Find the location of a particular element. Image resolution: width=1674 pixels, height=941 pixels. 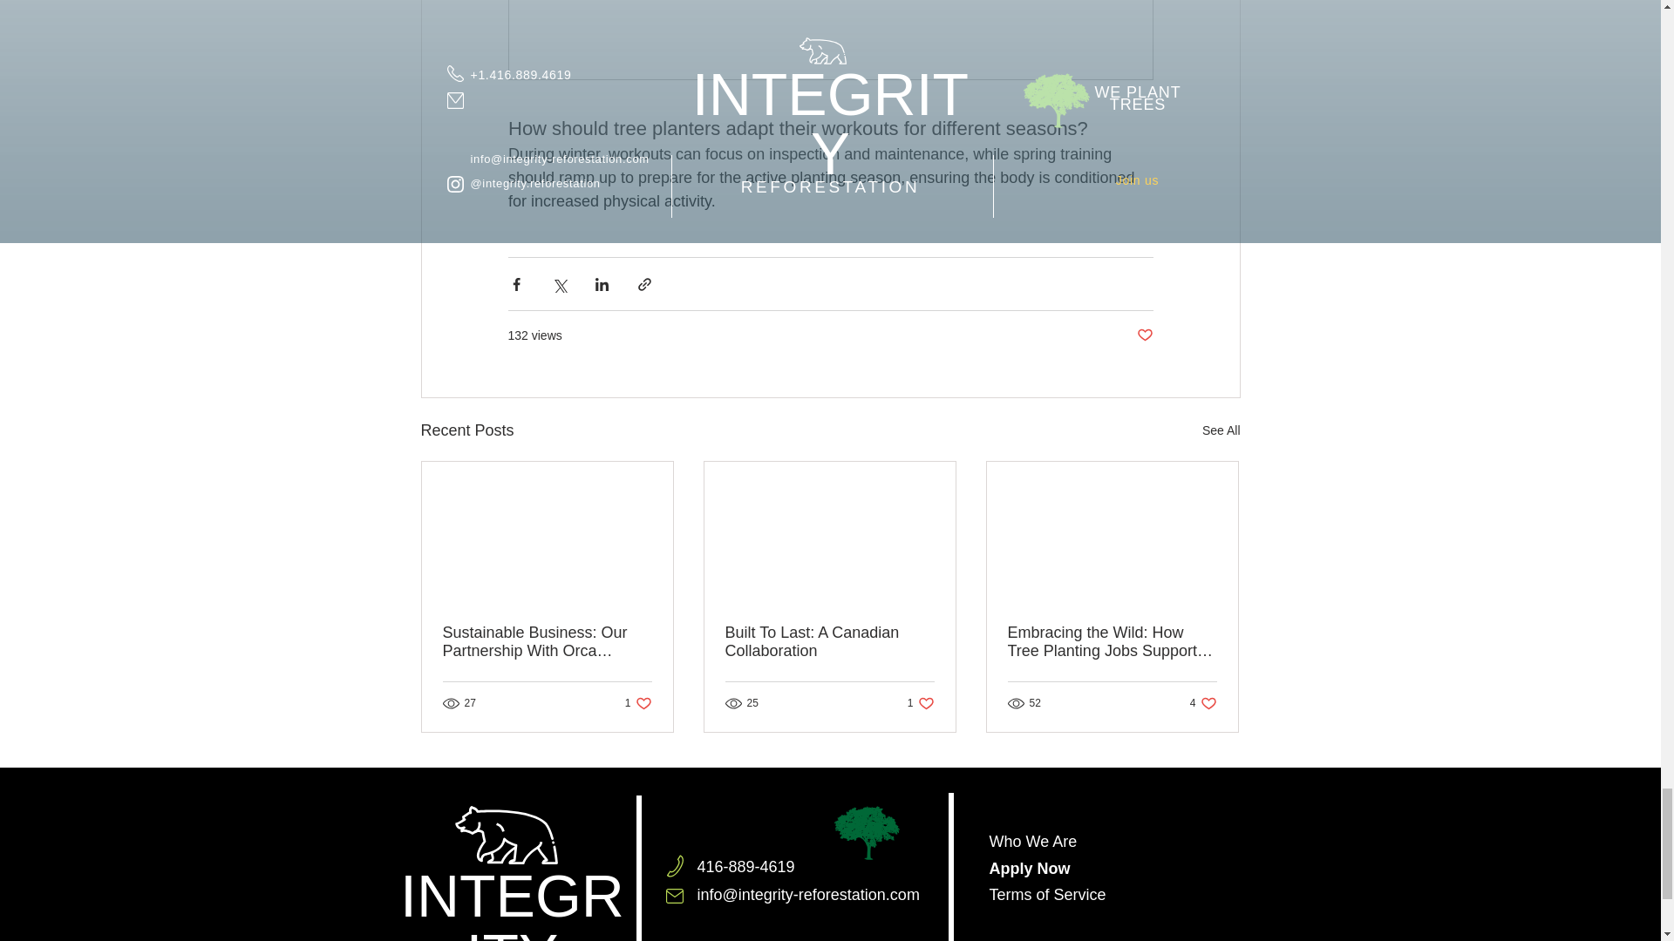

Built To Last: A Canadian Collaboration is located at coordinates (1144, 335).